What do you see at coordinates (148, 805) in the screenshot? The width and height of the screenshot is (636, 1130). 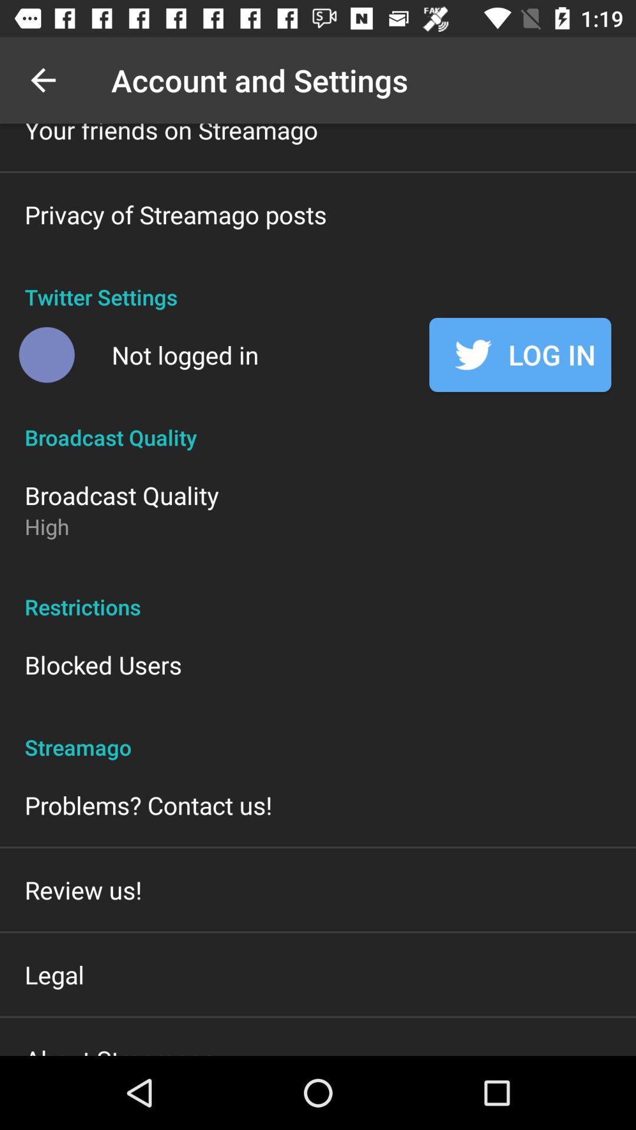 I see `select the item above the review us!` at bounding box center [148, 805].